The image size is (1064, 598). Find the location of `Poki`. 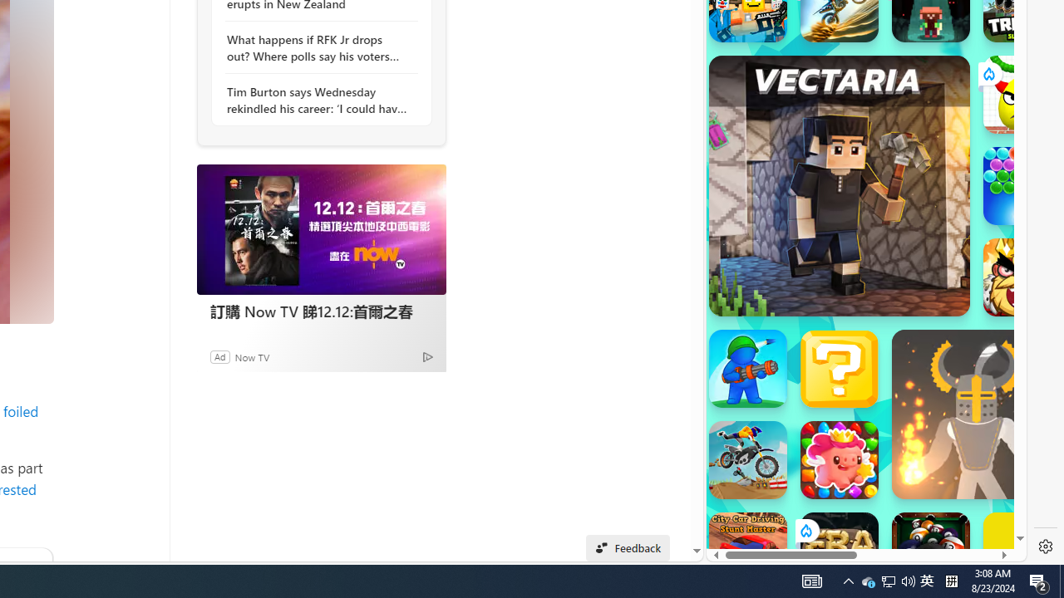

Poki is located at coordinates (860, 503).